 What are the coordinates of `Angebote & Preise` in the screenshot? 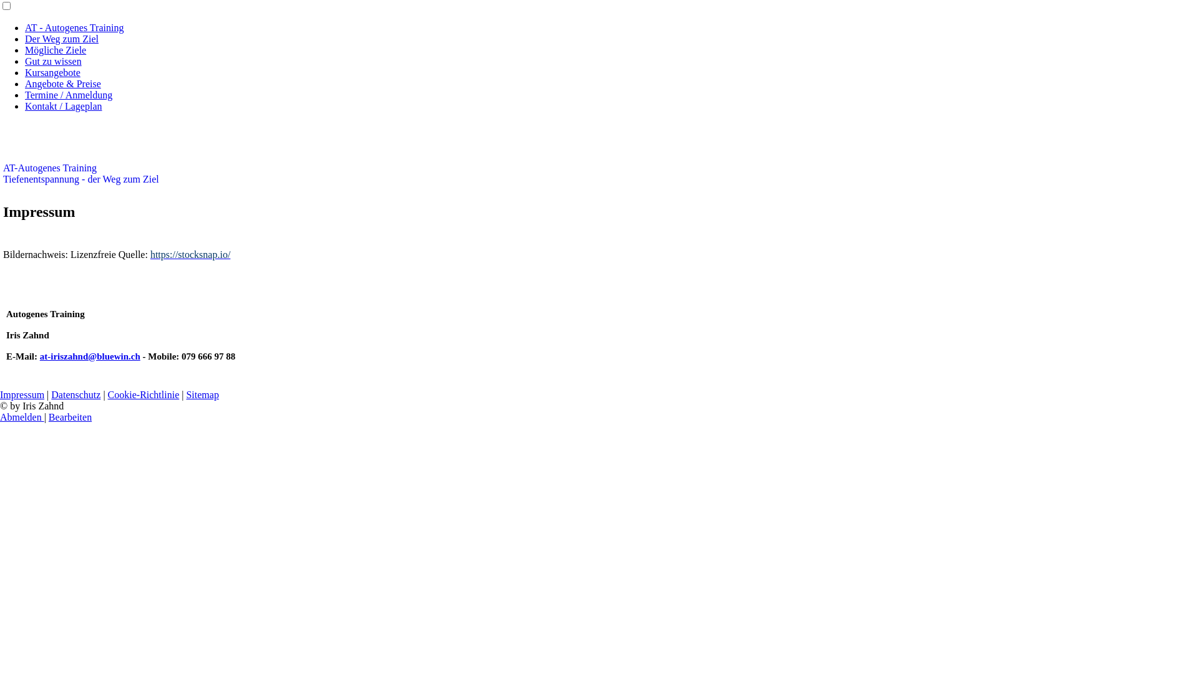 It's located at (63, 84).